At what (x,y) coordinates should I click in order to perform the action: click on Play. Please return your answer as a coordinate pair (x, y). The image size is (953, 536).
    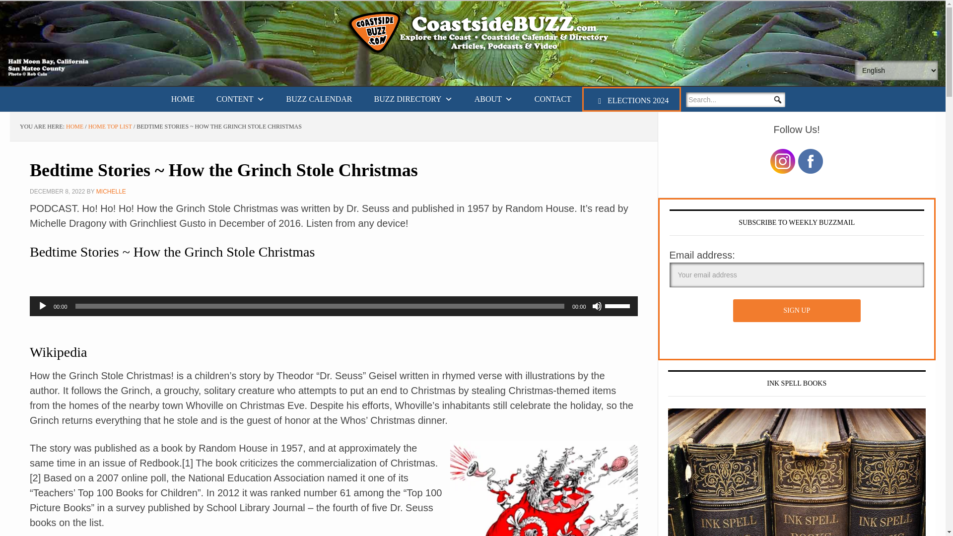
    Looking at the image, I should click on (43, 306).